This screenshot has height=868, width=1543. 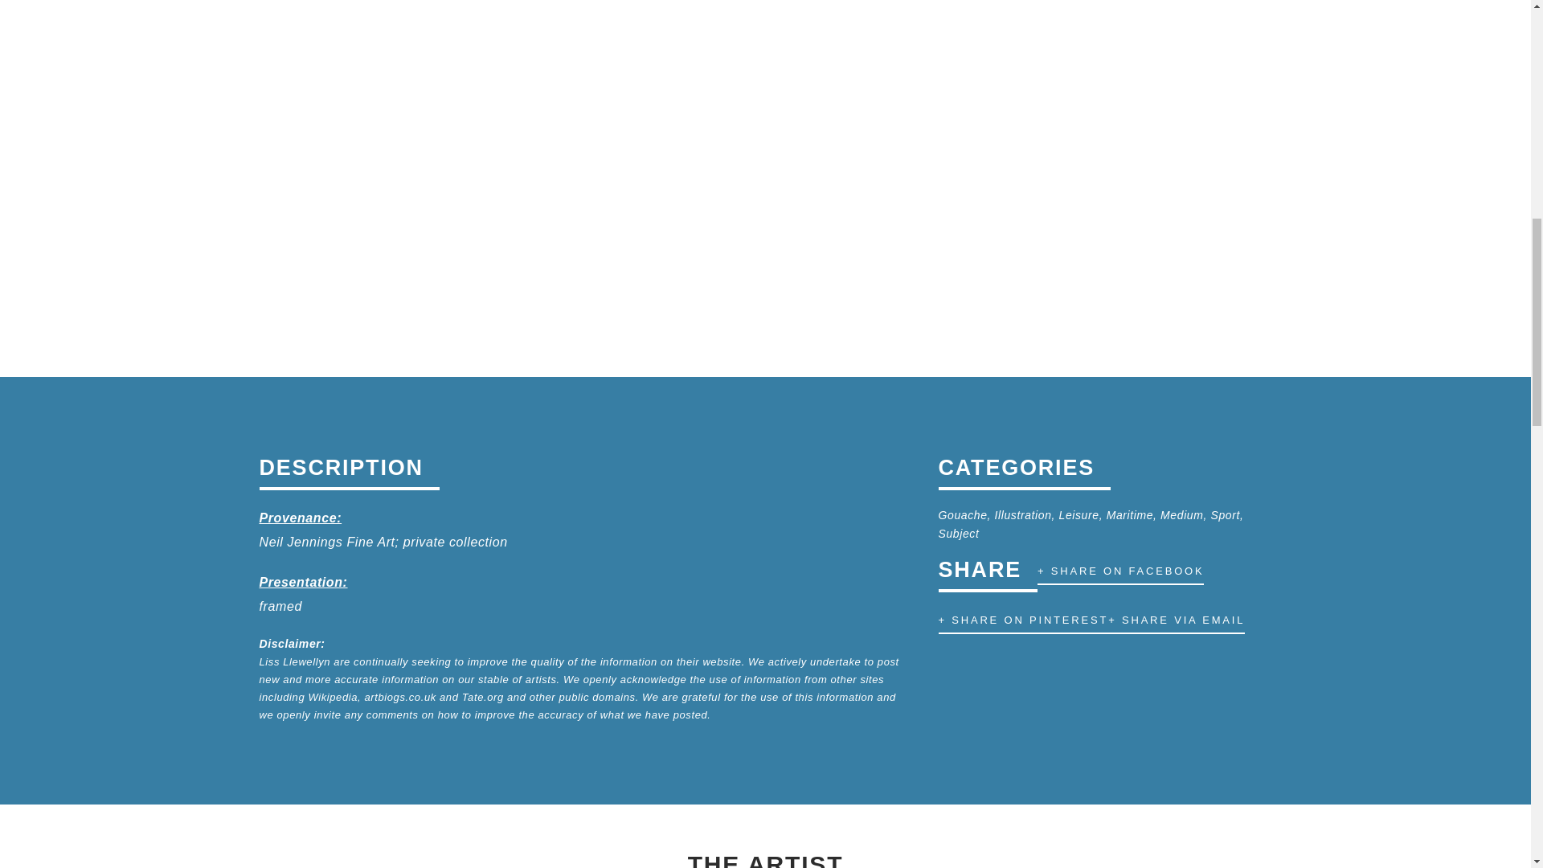 What do you see at coordinates (1078, 514) in the screenshot?
I see `Leisure` at bounding box center [1078, 514].